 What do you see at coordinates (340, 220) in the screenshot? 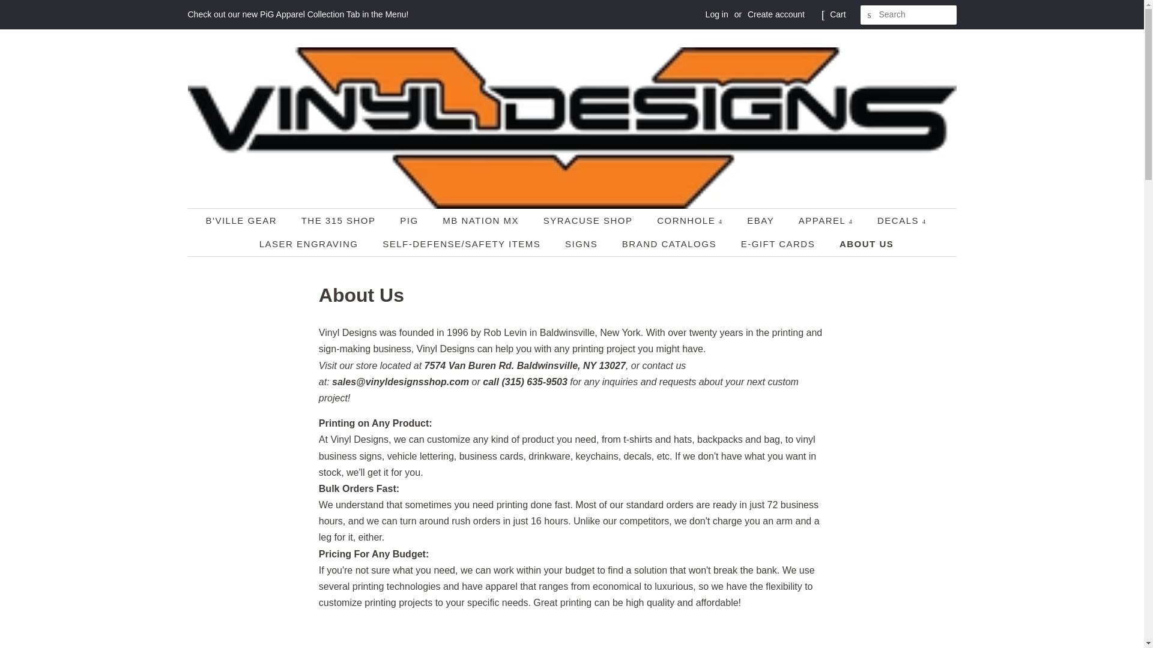
I see `THE 315 SHOP` at bounding box center [340, 220].